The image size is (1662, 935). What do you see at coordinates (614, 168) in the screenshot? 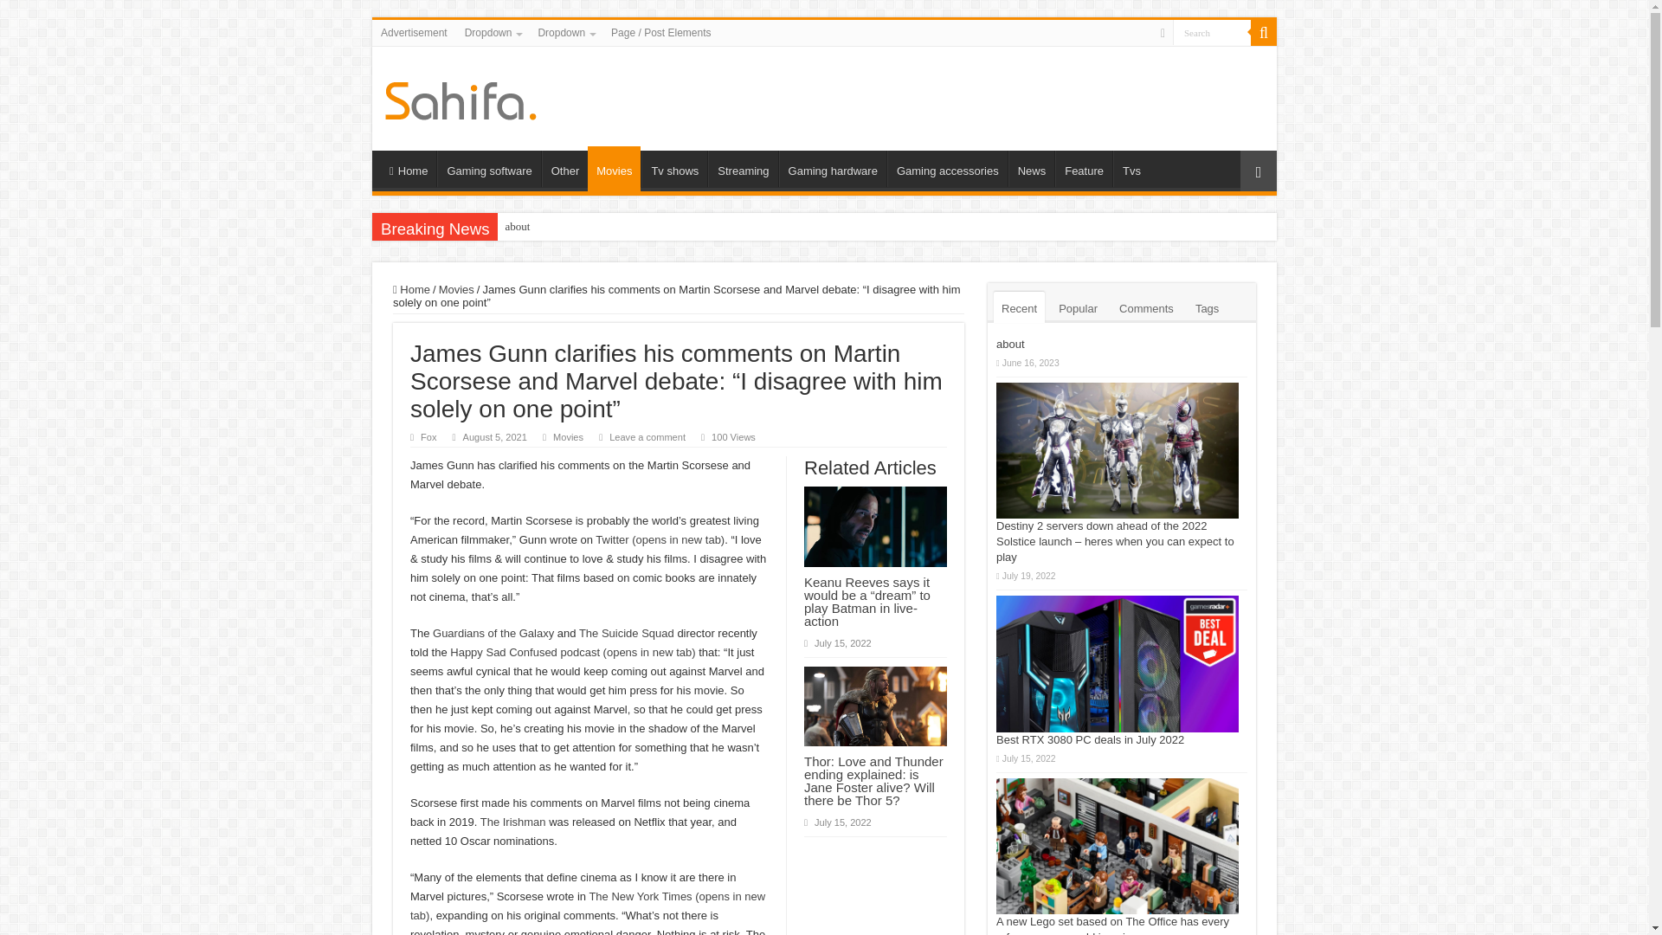
I see `Movies` at bounding box center [614, 168].